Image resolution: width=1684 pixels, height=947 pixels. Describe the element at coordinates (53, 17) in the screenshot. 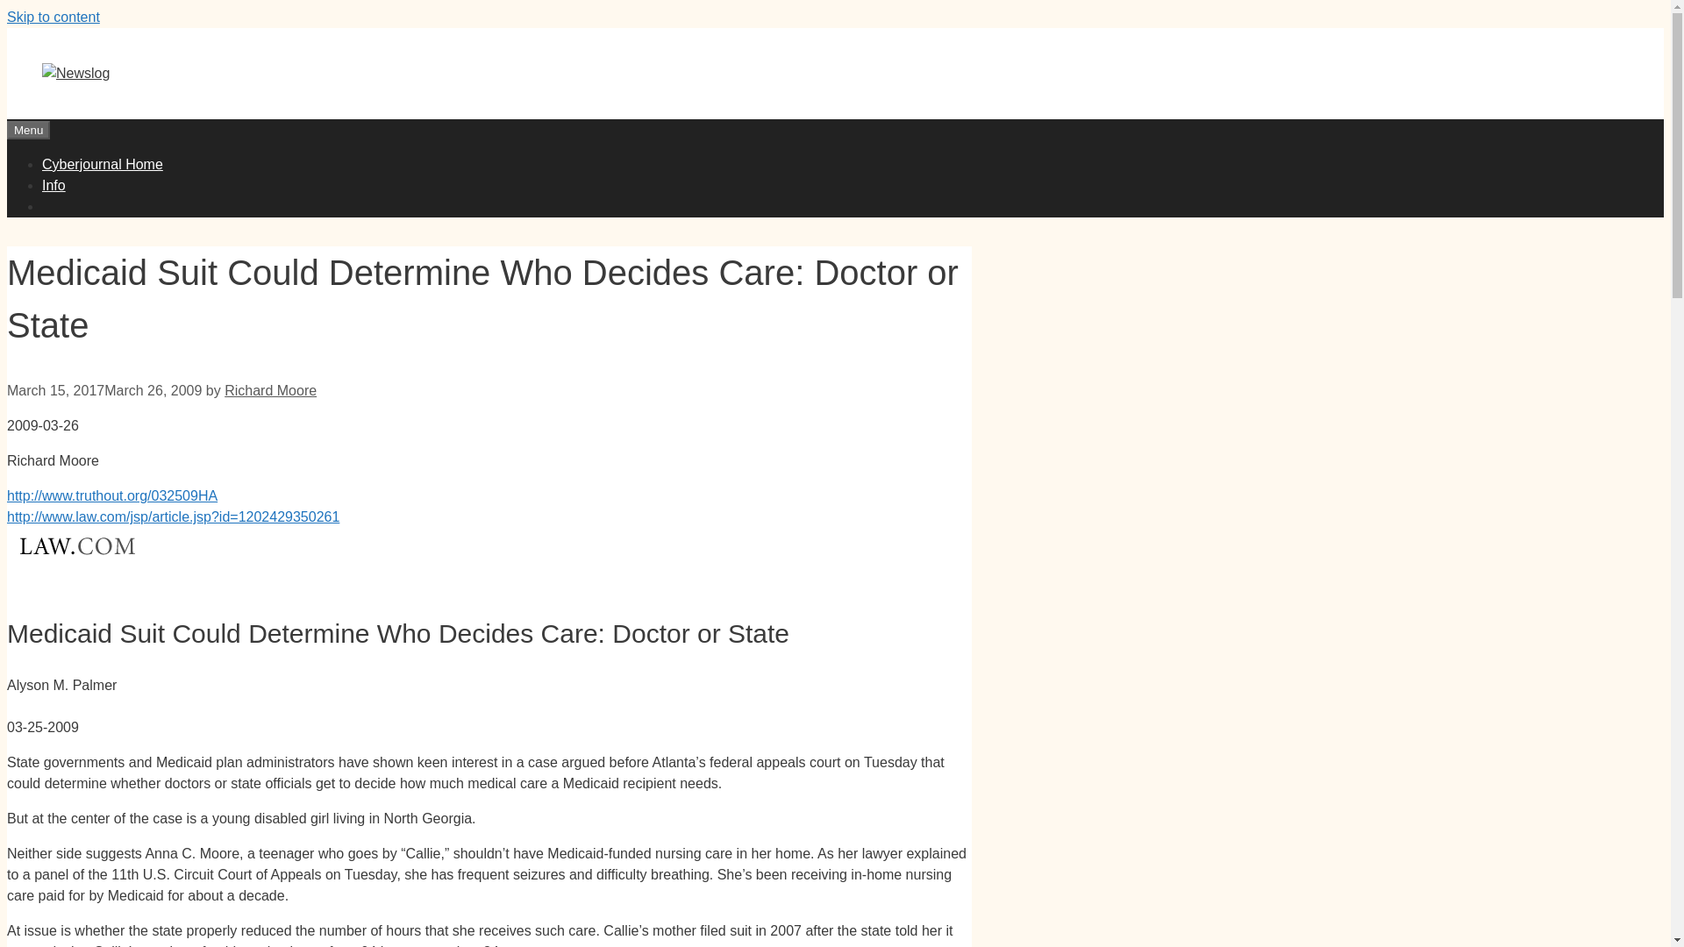

I see `Skip to content` at that location.